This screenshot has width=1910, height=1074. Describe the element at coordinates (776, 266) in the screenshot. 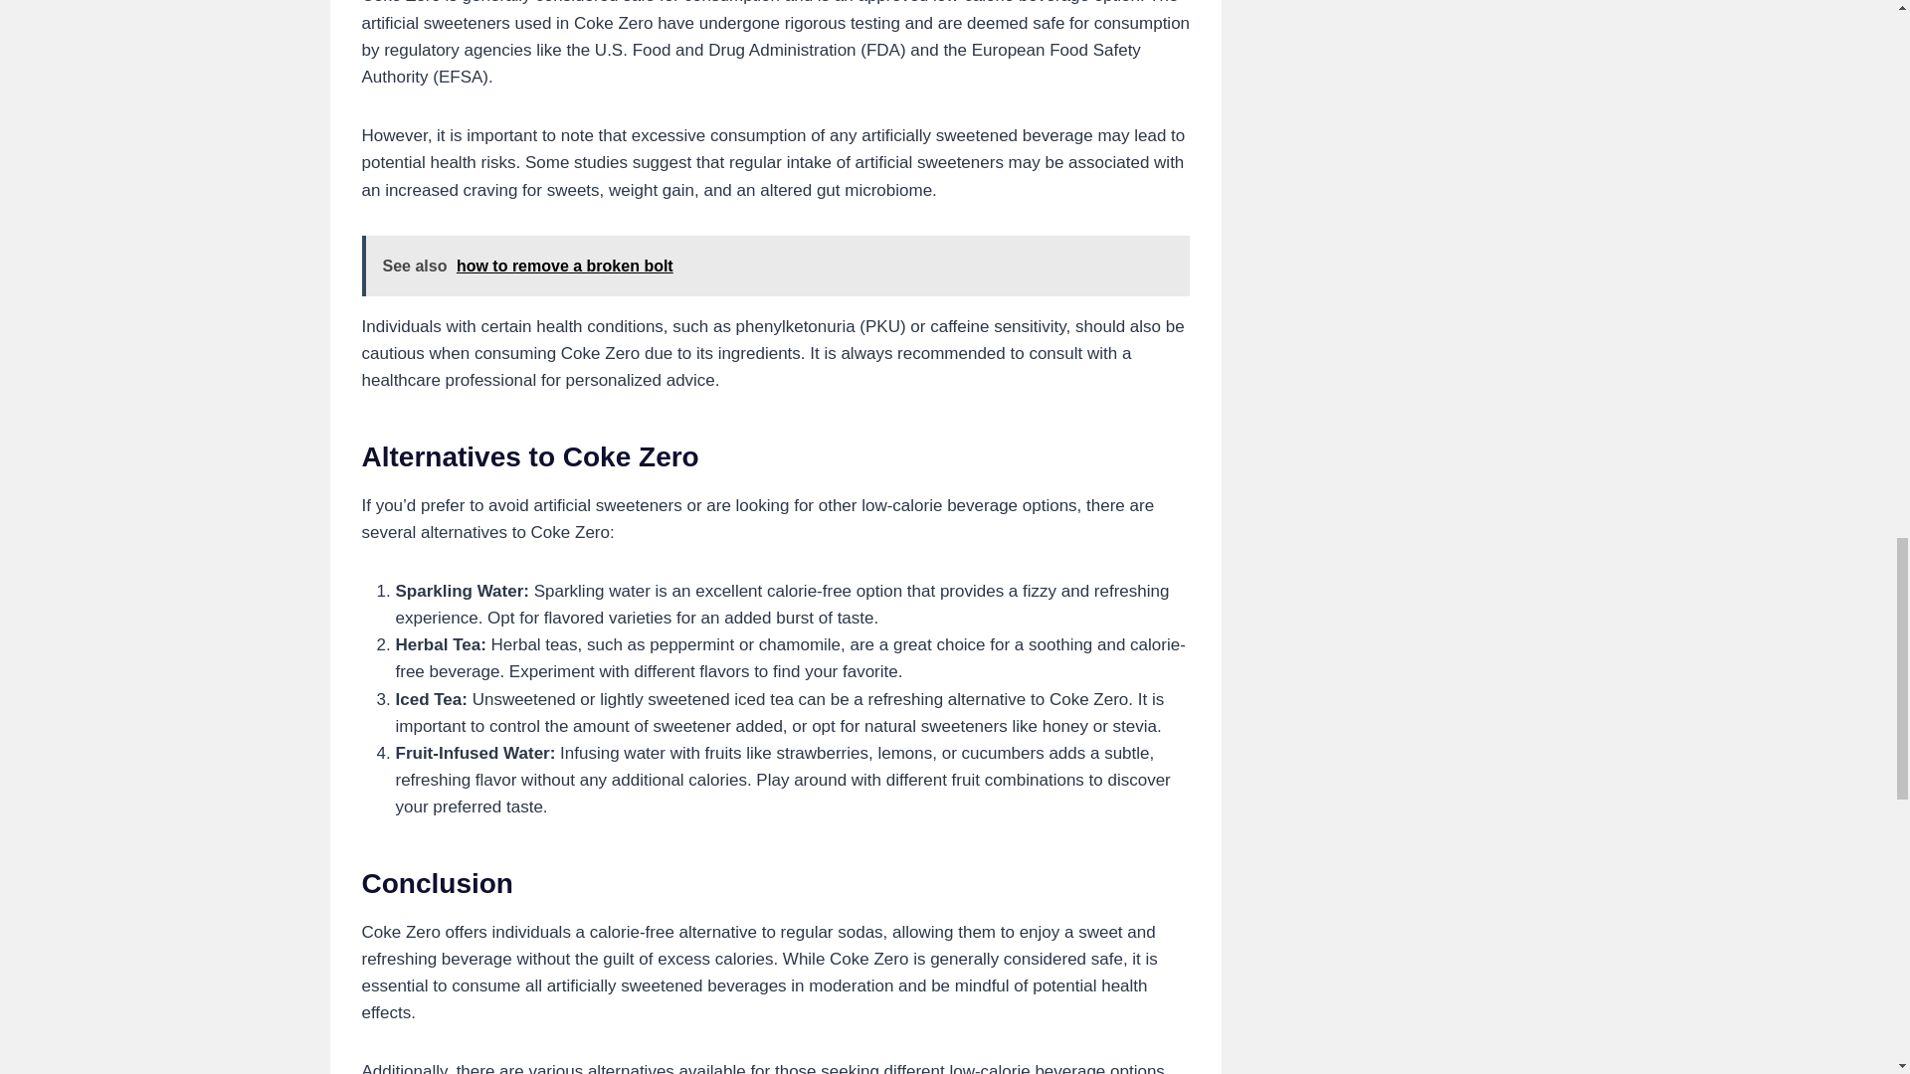

I see `See also  how to remove a broken bolt` at that location.